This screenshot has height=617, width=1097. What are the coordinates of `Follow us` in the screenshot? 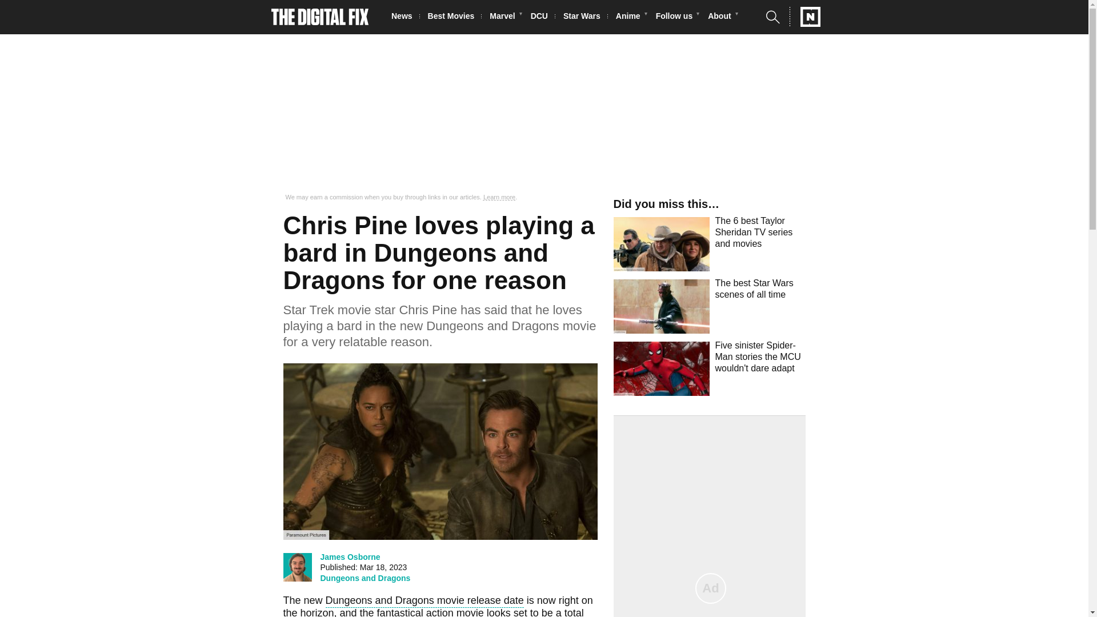 It's located at (678, 17).